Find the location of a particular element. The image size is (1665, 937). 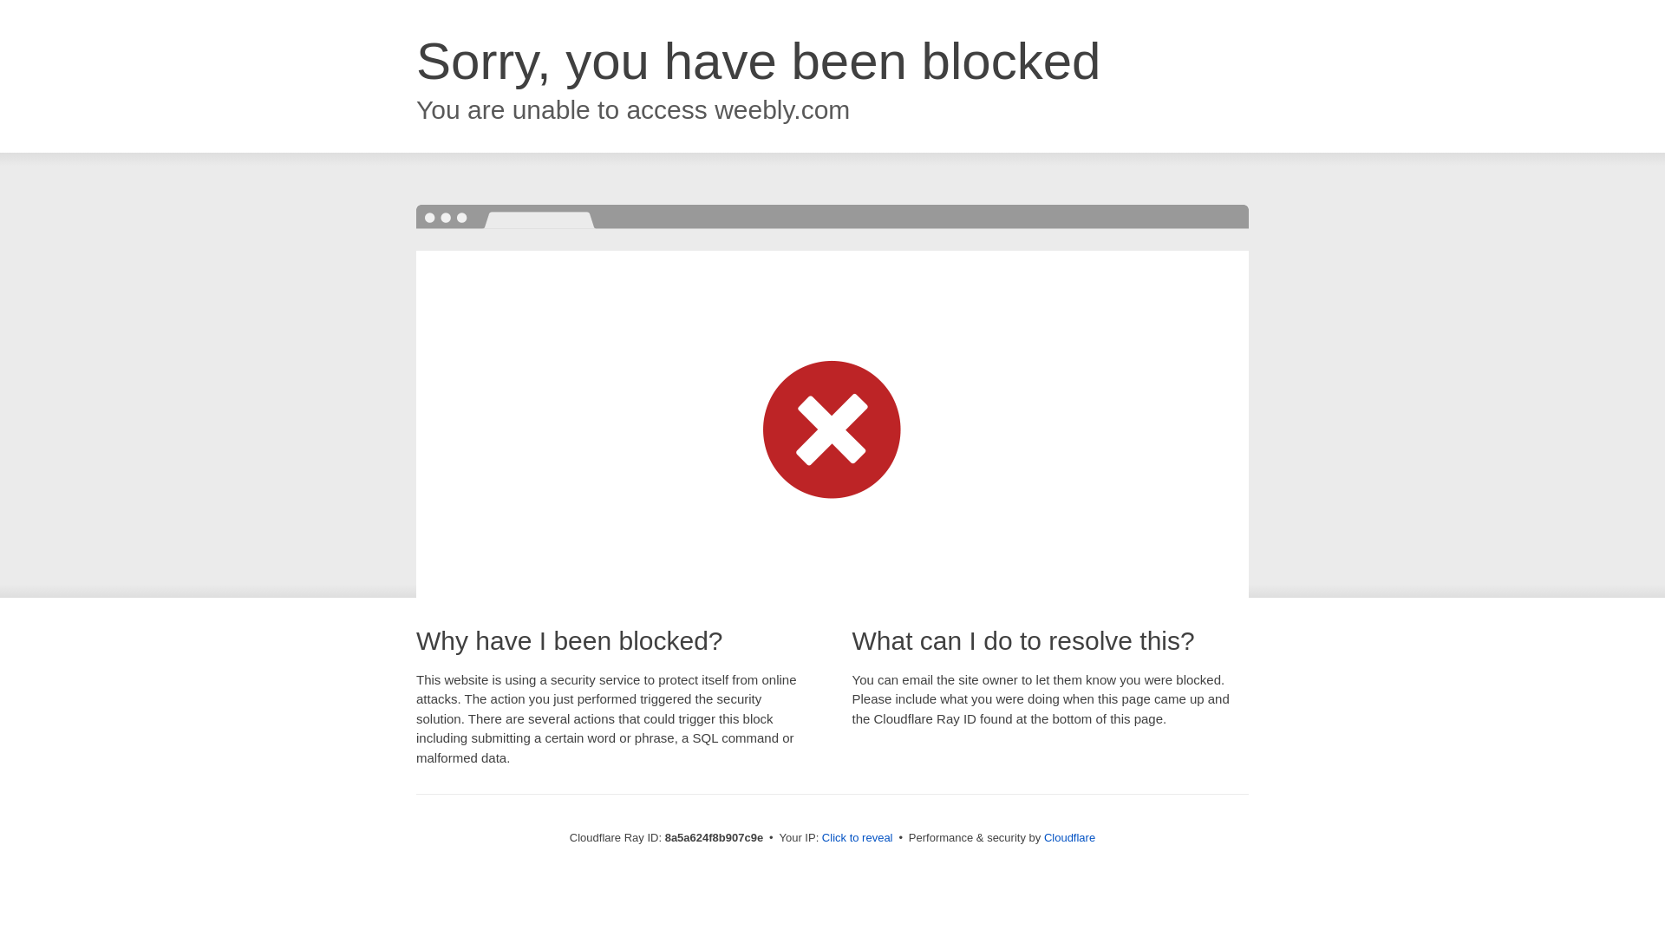

Click to reveal is located at coordinates (857, 838).